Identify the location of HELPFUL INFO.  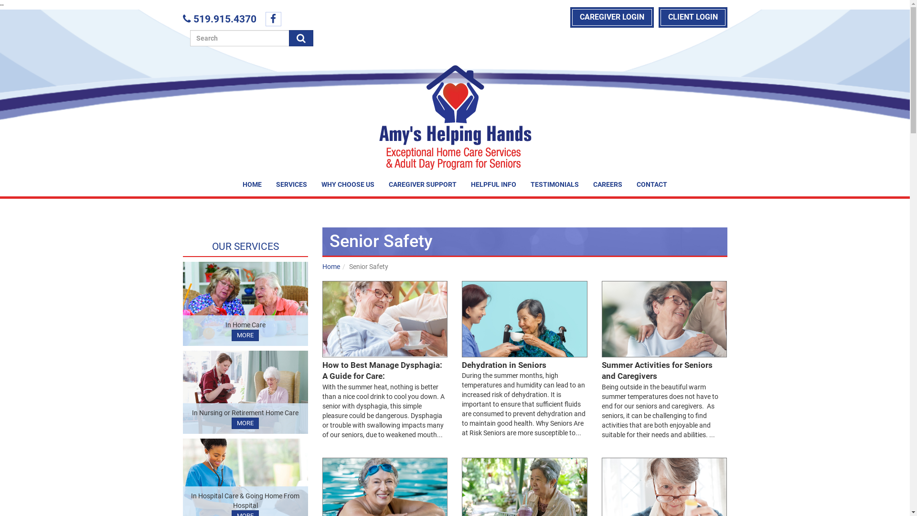
(494, 184).